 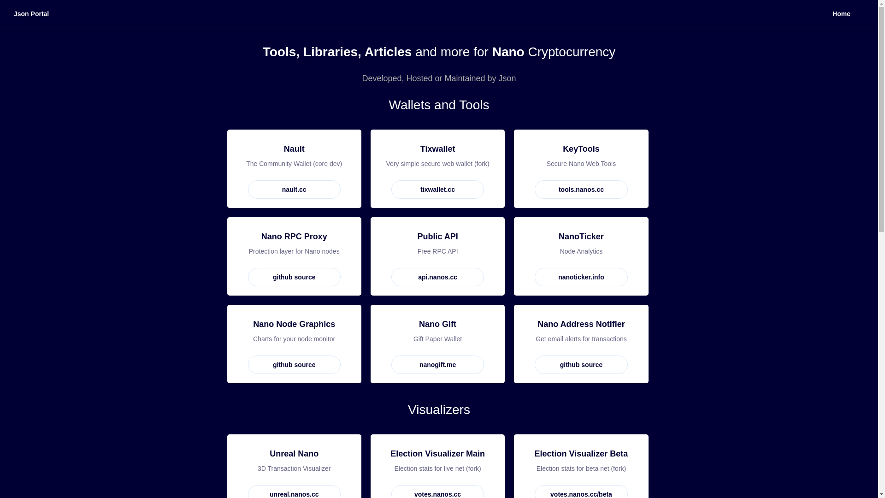 I want to click on github source, so click(x=294, y=277).